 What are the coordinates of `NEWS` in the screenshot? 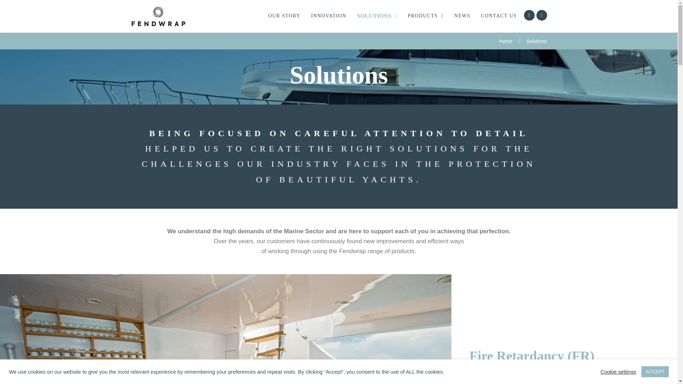 It's located at (462, 16).